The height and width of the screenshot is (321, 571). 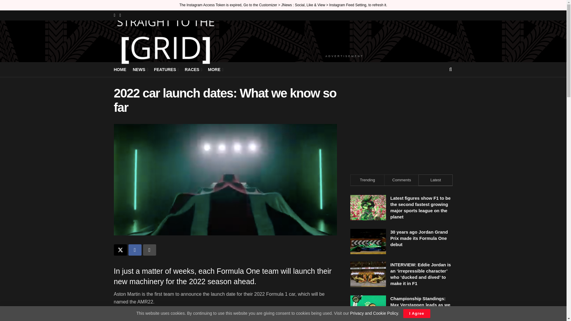 What do you see at coordinates (401, 123) in the screenshot?
I see `Advertisement` at bounding box center [401, 123].